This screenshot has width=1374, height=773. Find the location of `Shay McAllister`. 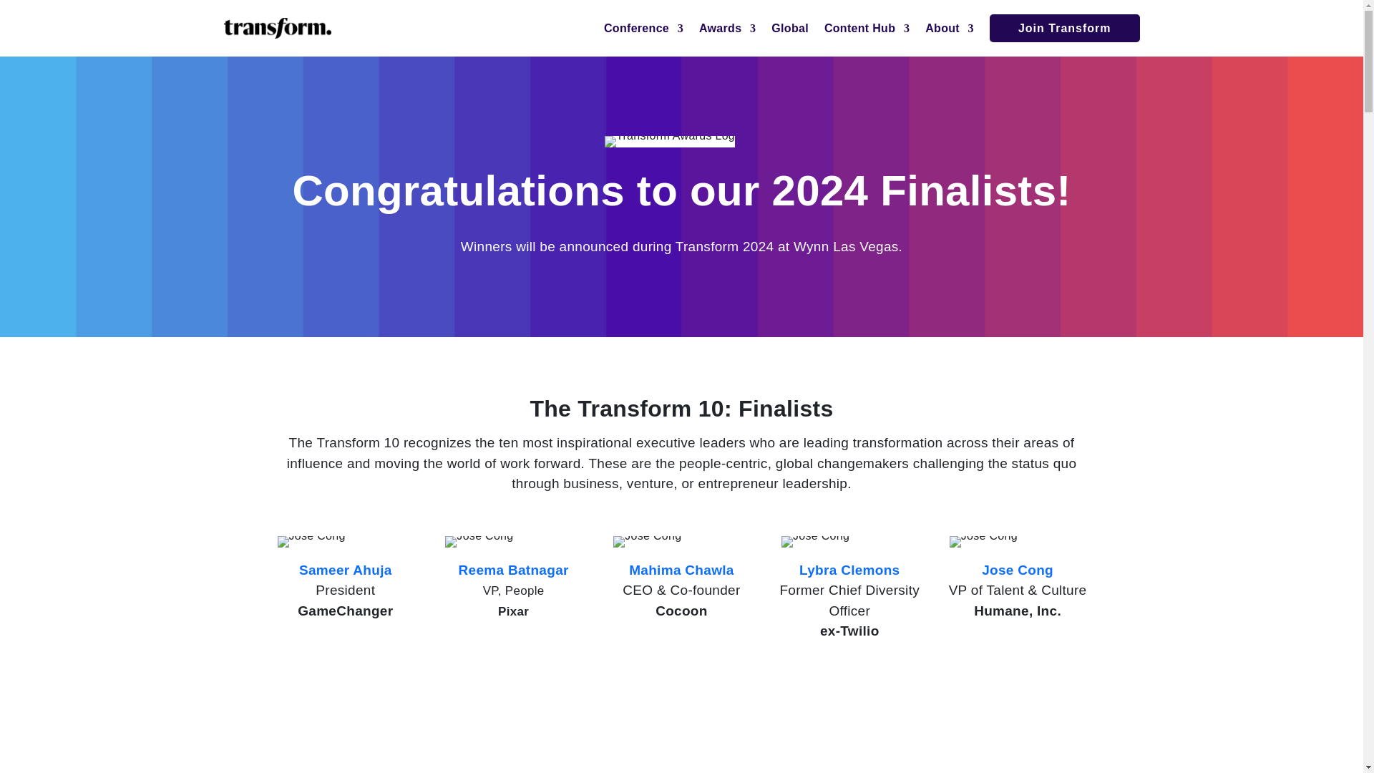

Shay McAllister is located at coordinates (1018, 727).